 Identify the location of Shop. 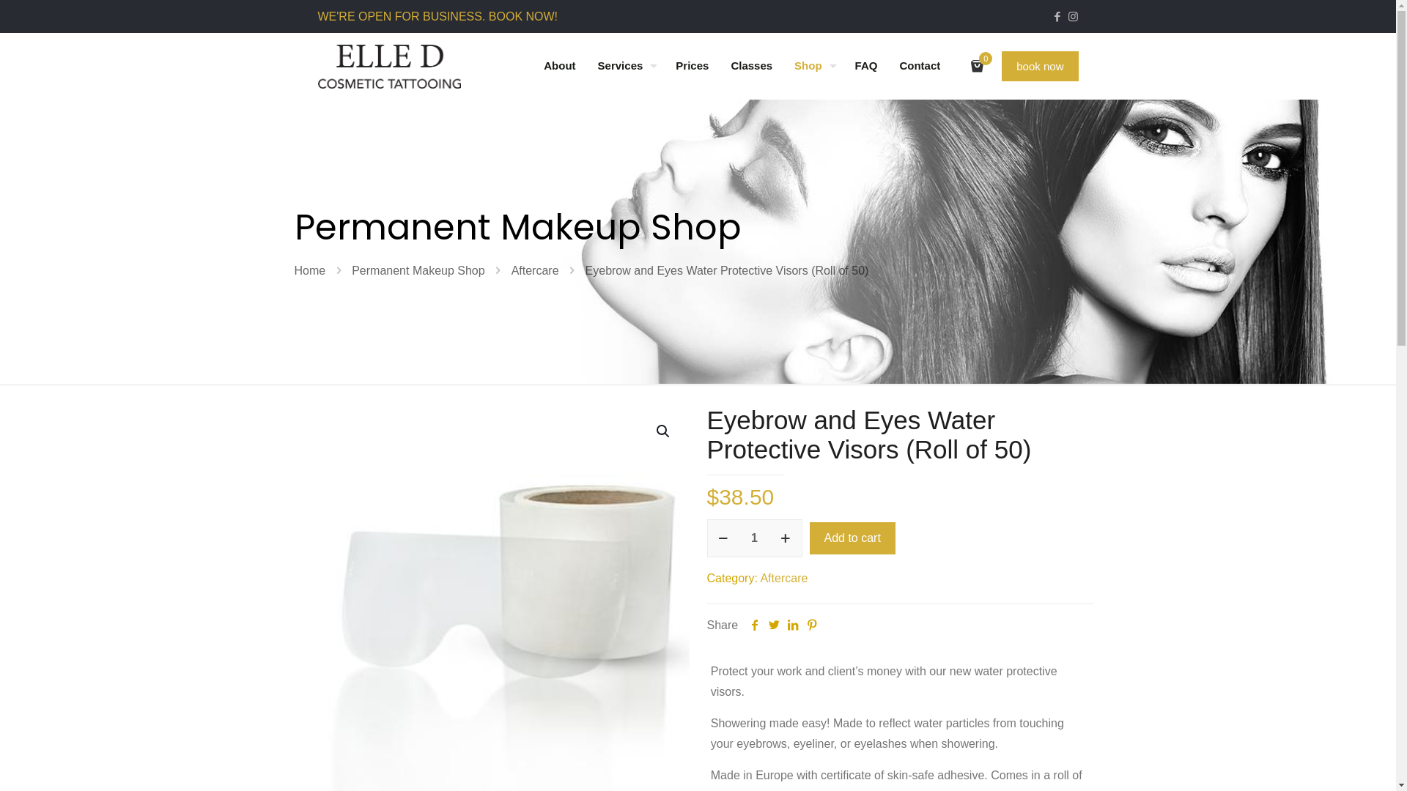
(813, 66).